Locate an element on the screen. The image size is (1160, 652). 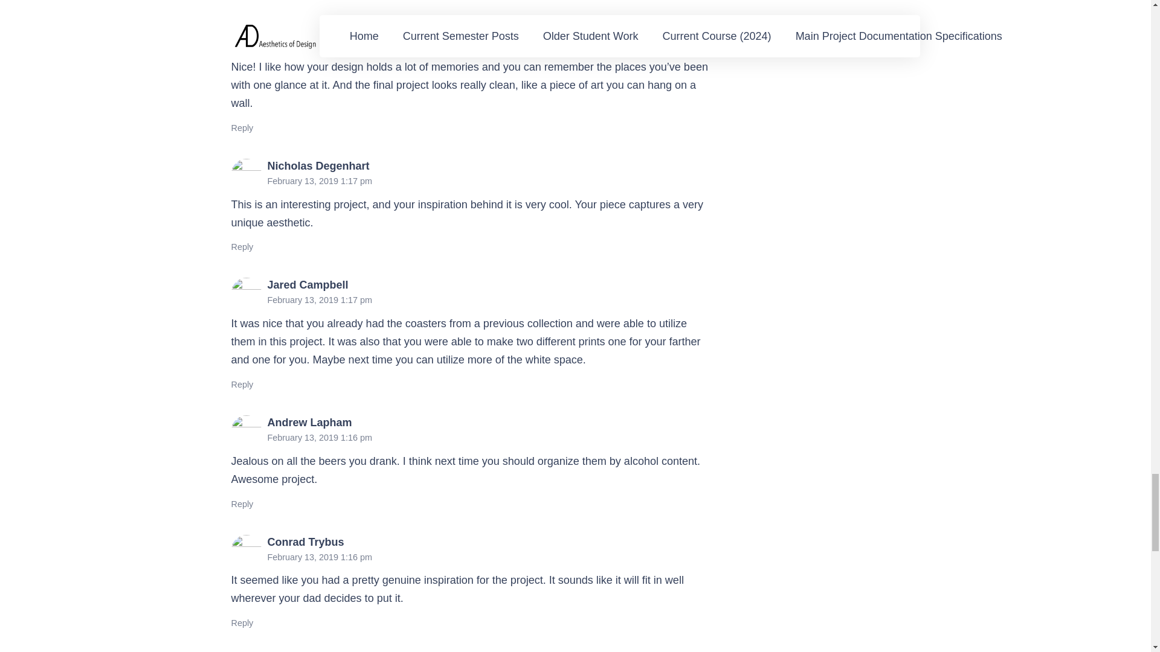
February 13, 2019 1:17 pm is located at coordinates (319, 300).